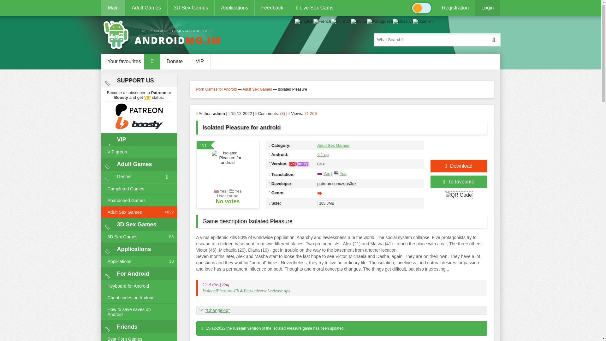 This screenshot has height=341, width=606. Describe the element at coordinates (322, 21) in the screenshot. I see `French` at that location.